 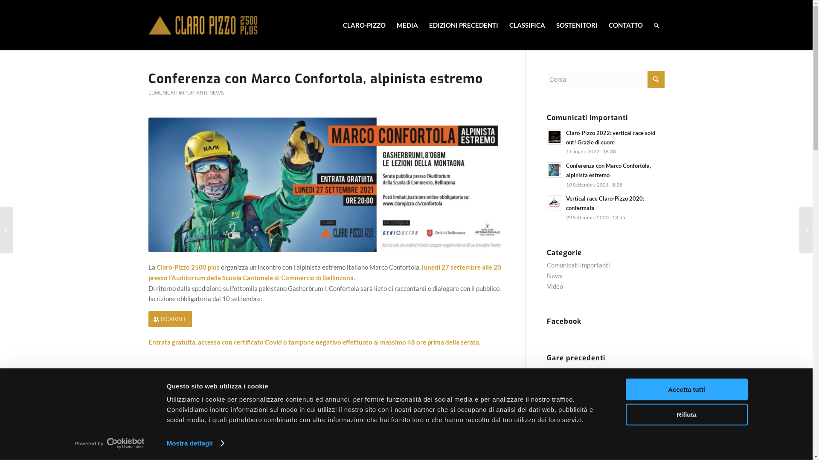 What do you see at coordinates (584, 397) in the screenshot?
I see `Edizione 2022` at bounding box center [584, 397].